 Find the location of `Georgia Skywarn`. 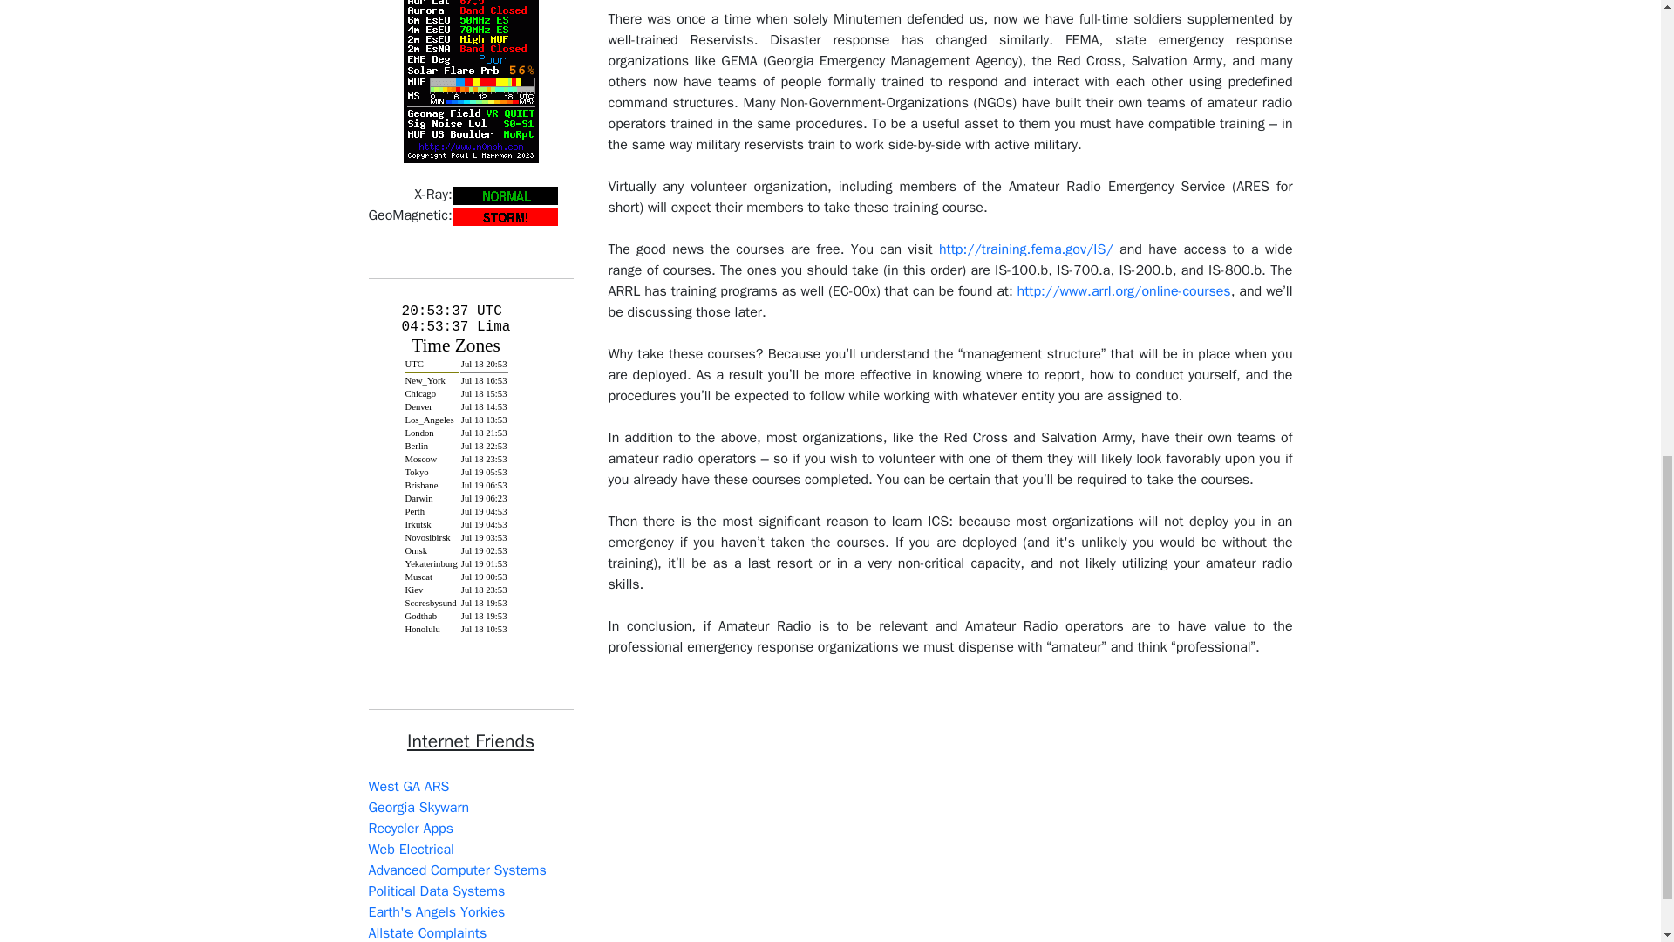

Georgia Skywarn is located at coordinates (418, 808).